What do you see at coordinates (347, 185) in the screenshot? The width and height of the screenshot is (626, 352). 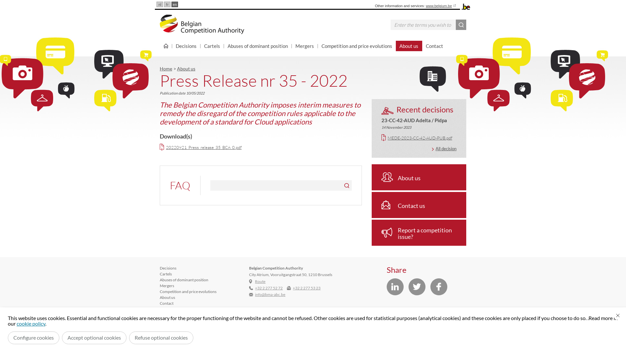 I see `Apply` at bounding box center [347, 185].